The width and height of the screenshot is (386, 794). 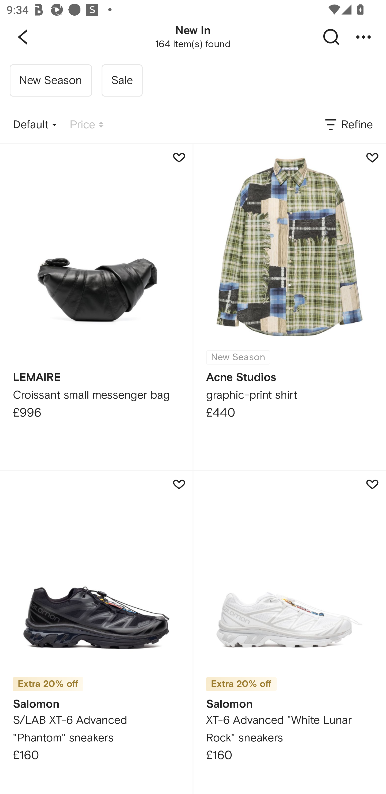 What do you see at coordinates (35, 125) in the screenshot?
I see `Default` at bounding box center [35, 125].